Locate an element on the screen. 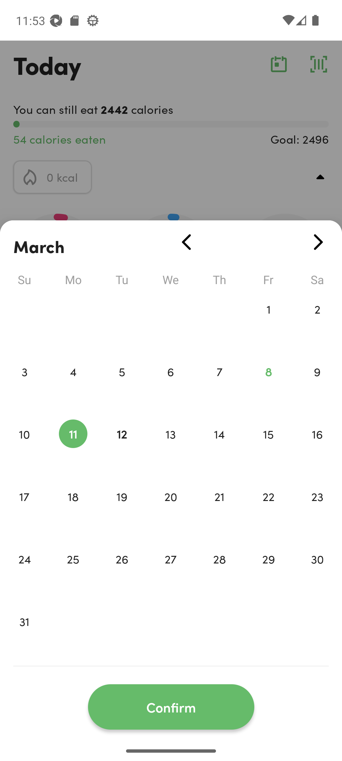  27 is located at coordinates (170, 572).